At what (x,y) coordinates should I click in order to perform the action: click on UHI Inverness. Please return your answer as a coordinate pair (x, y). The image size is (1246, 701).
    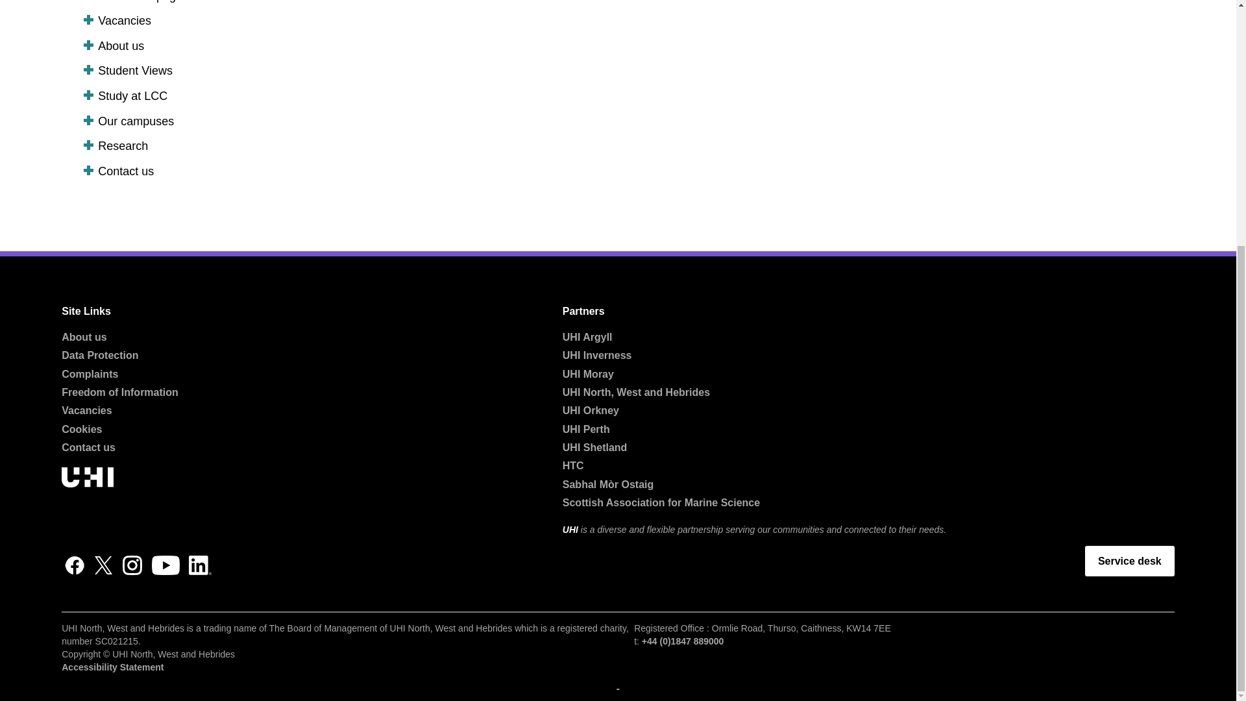
    Looking at the image, I should click on (597, 355).